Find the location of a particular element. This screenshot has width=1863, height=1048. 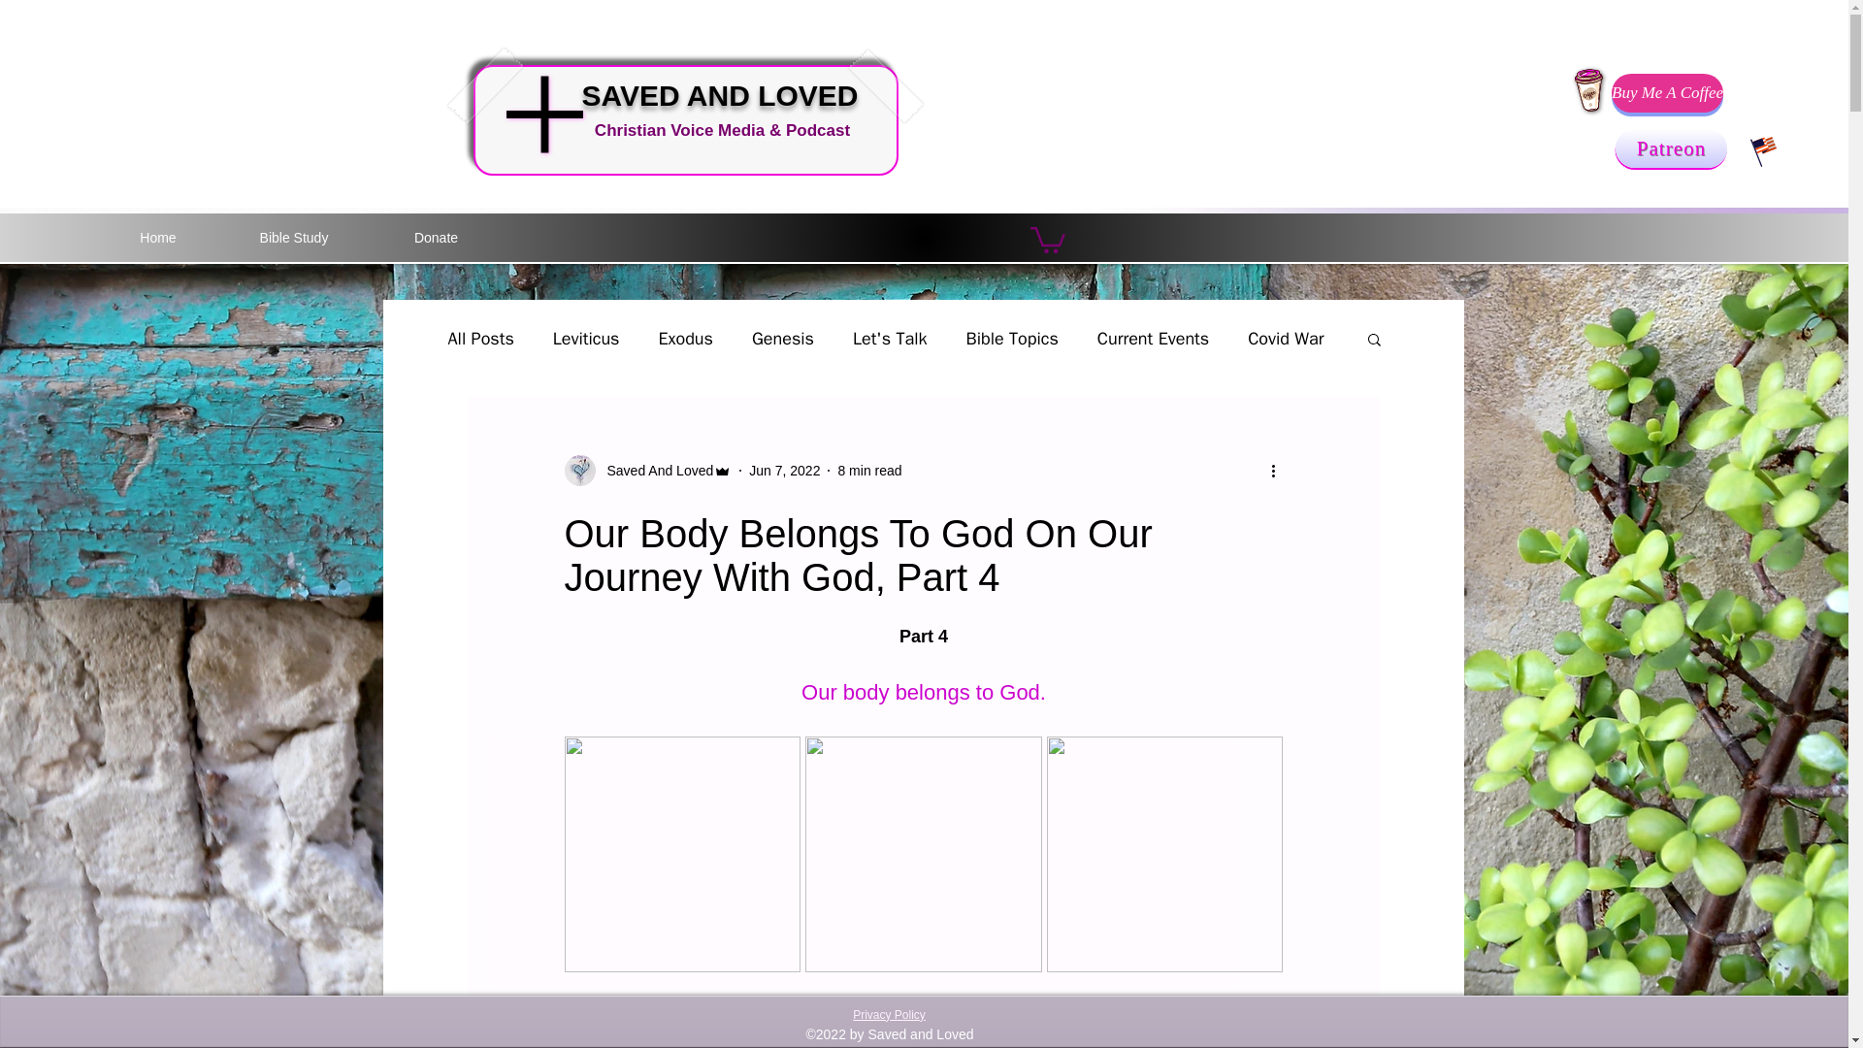

Current Events is located at coordinates (1153, 338).